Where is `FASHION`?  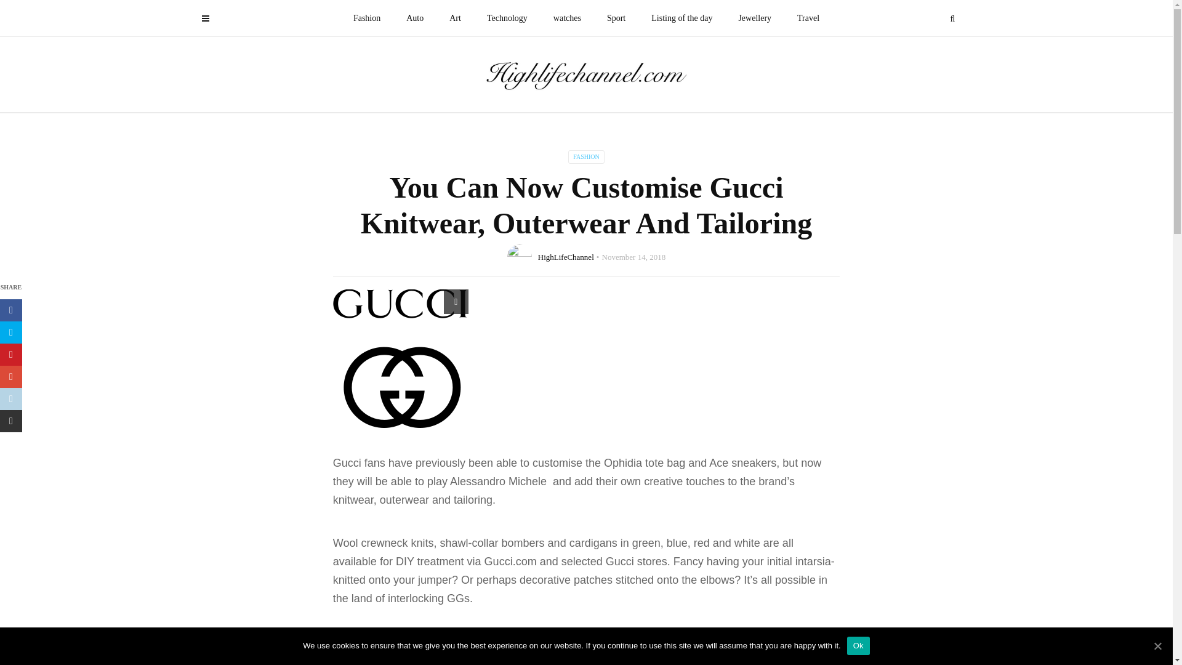 FASHION is located at coordinates (586, 156).